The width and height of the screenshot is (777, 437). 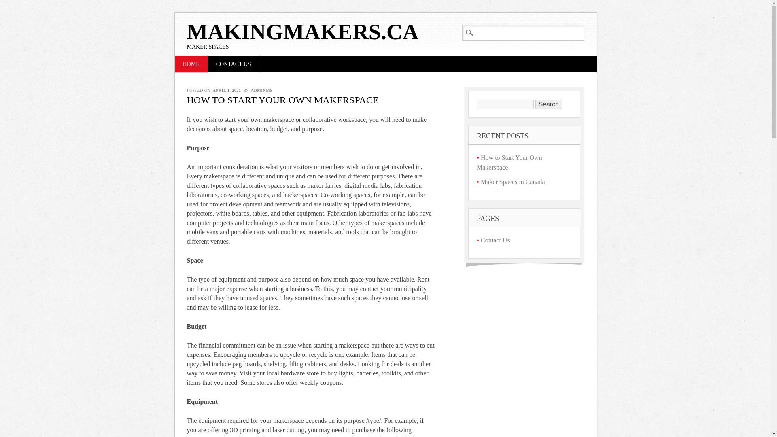 I want to click on Permalink to How to Start Your Own Makerspace, so click(x=283, y=100).